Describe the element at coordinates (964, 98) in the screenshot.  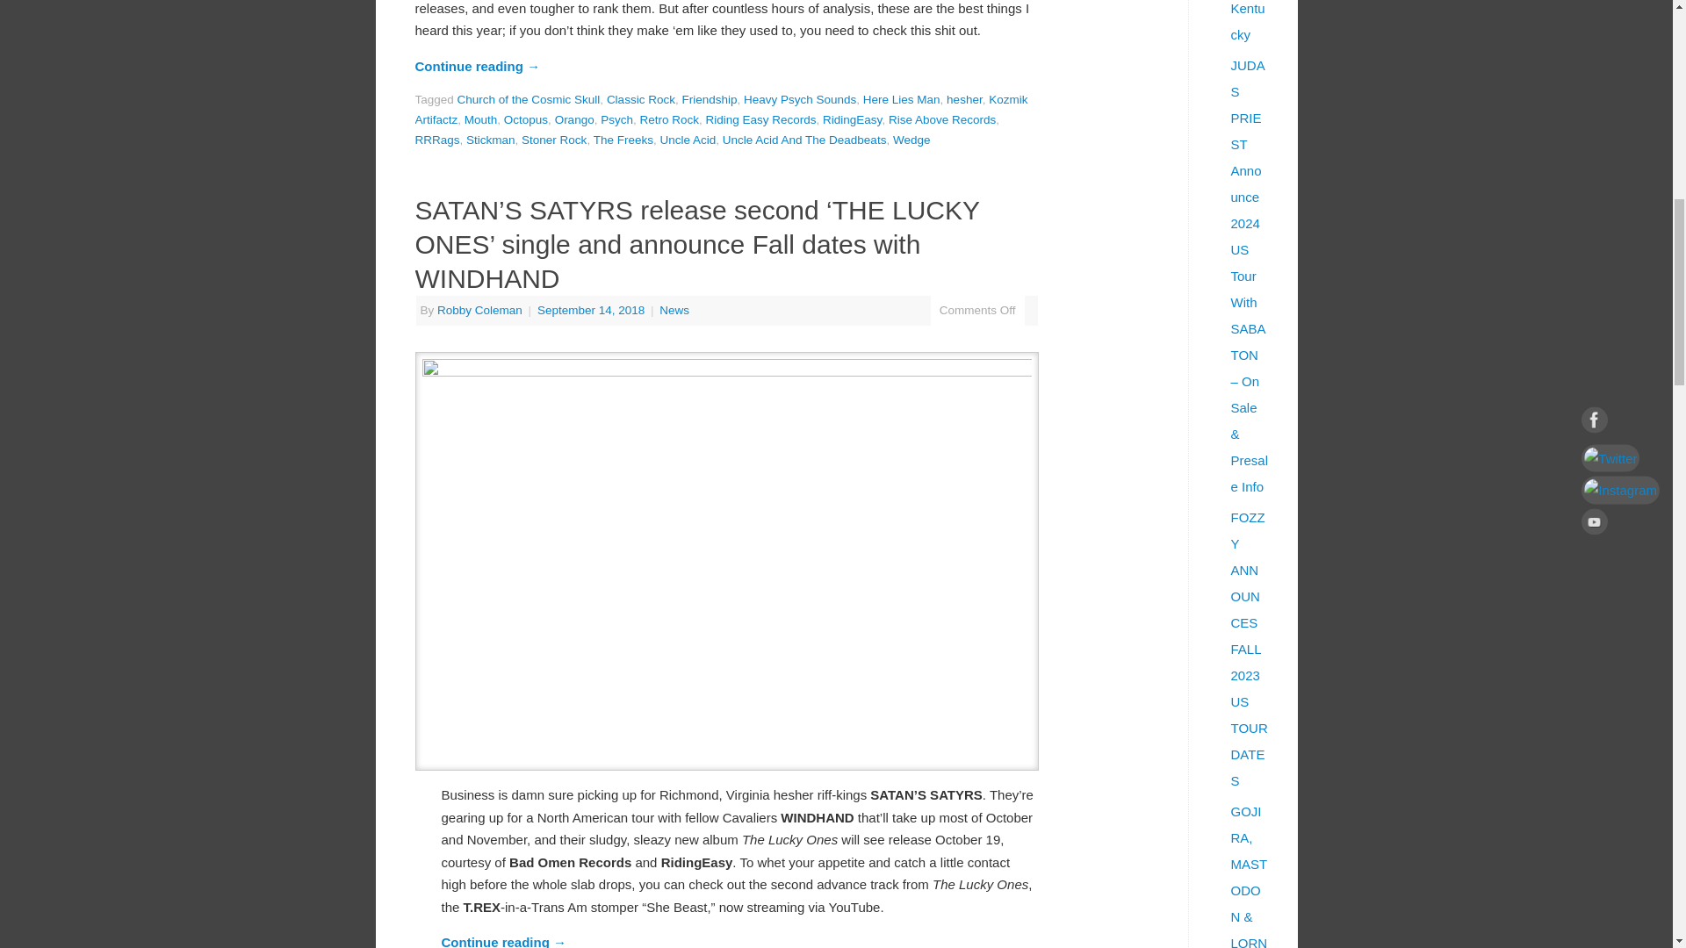
I see `hesher` at that location.